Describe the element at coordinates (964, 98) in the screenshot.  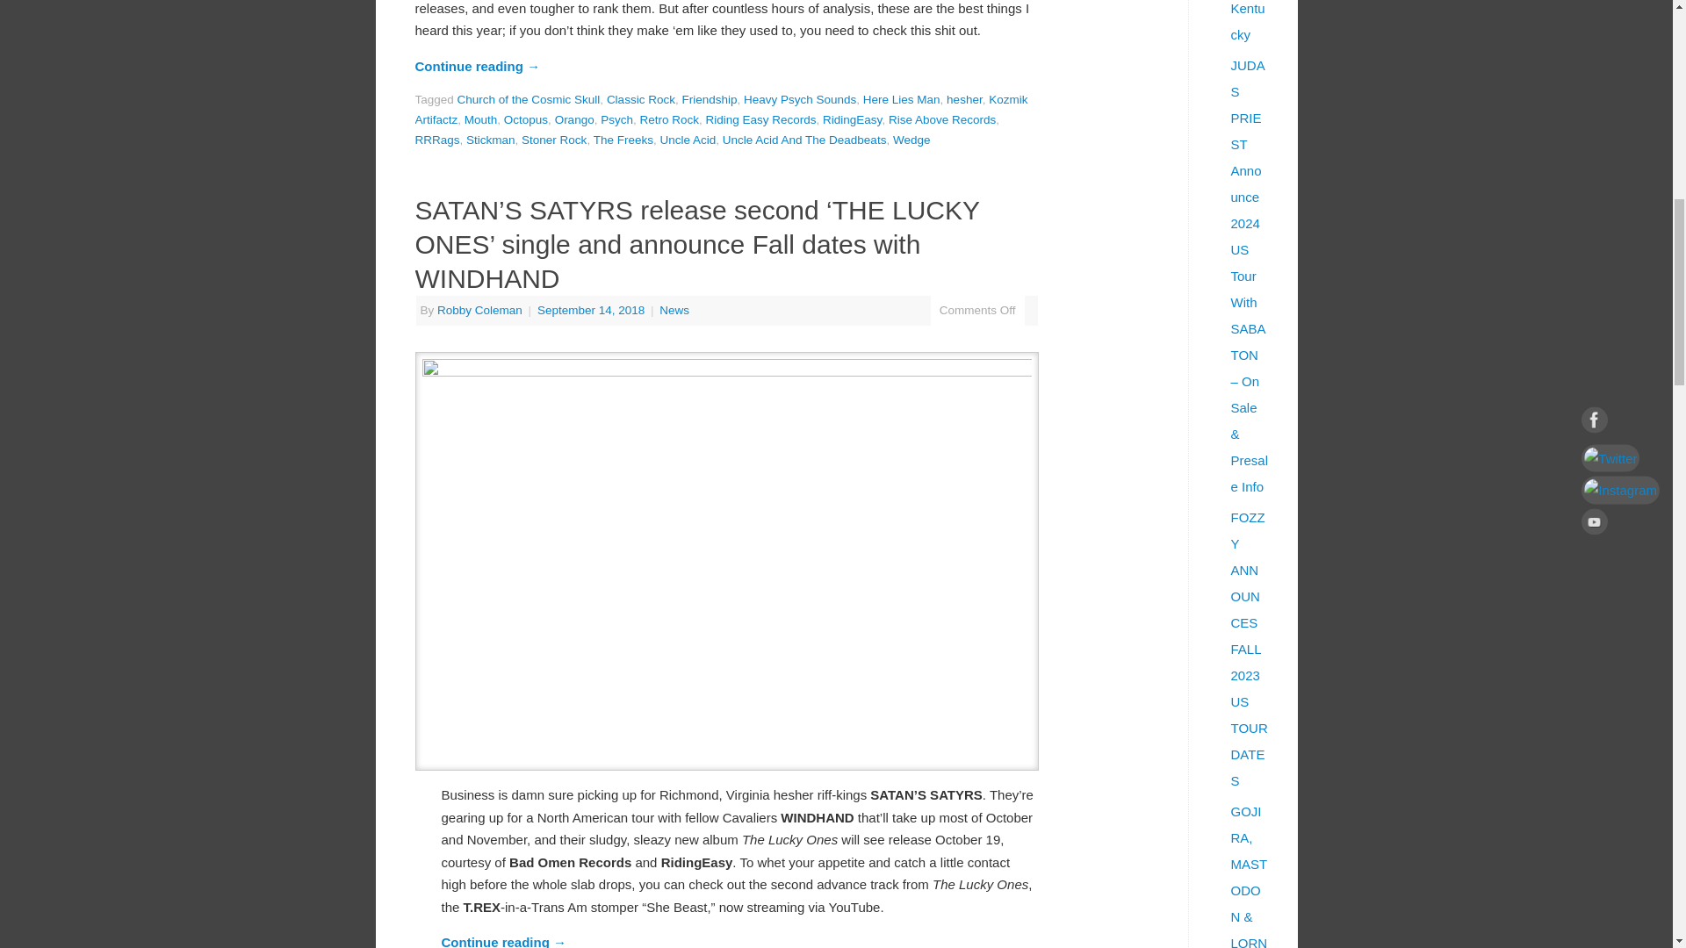
I see `hesher` at that location.